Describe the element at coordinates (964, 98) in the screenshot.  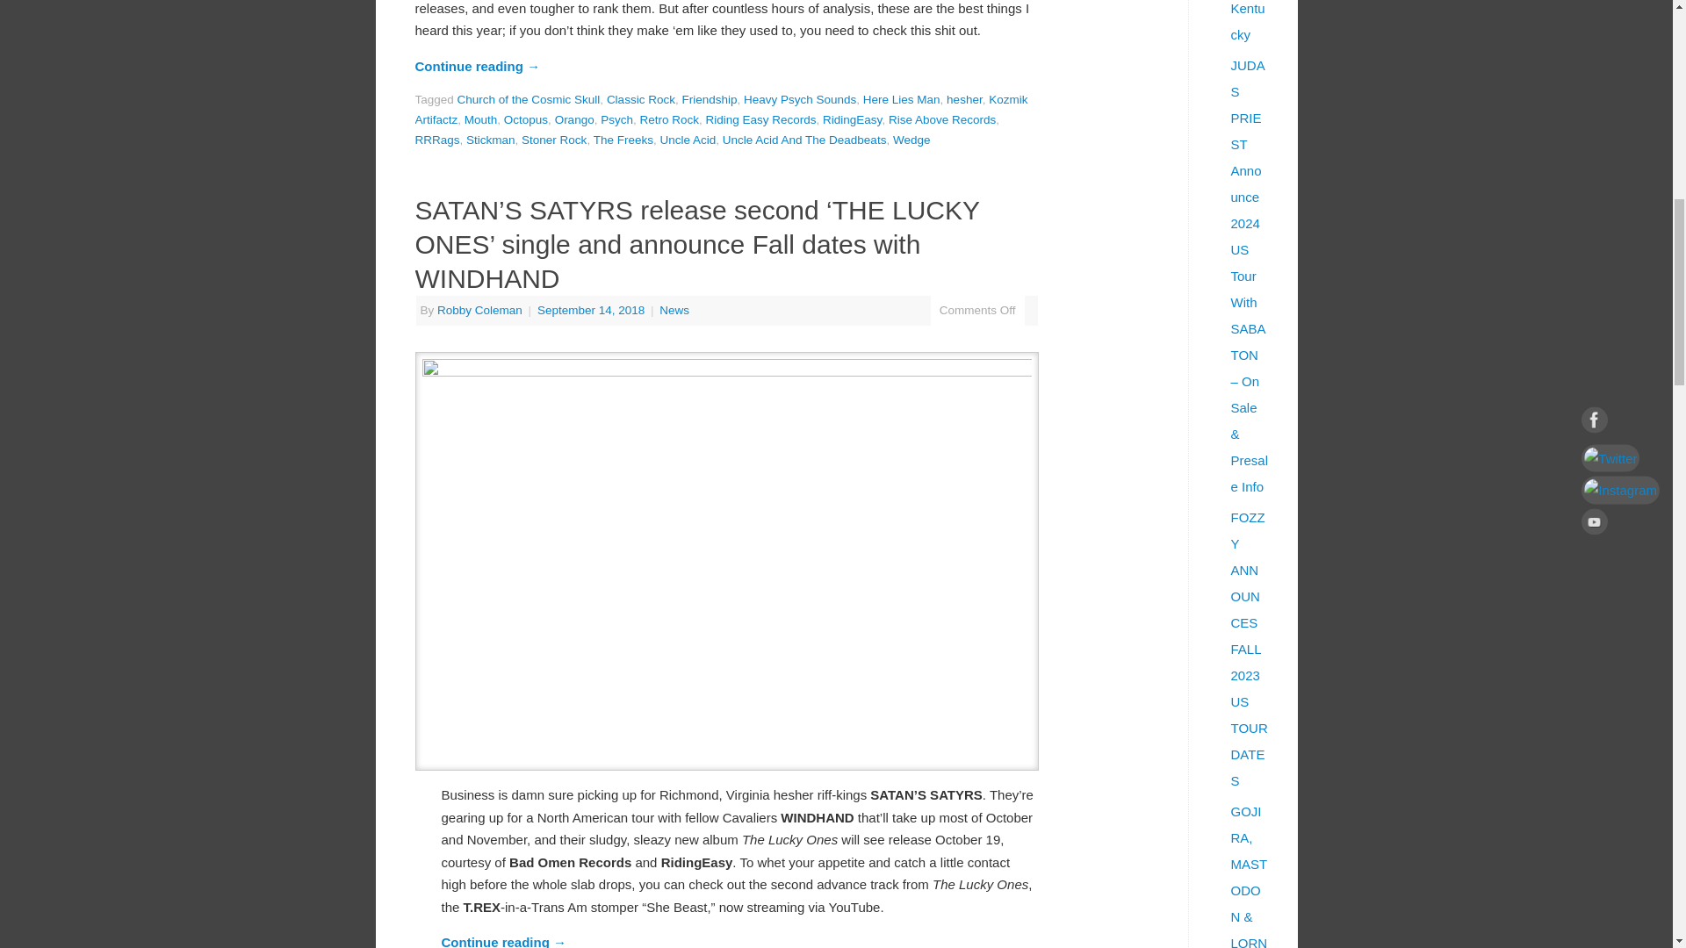
I see `hesher` at that location.